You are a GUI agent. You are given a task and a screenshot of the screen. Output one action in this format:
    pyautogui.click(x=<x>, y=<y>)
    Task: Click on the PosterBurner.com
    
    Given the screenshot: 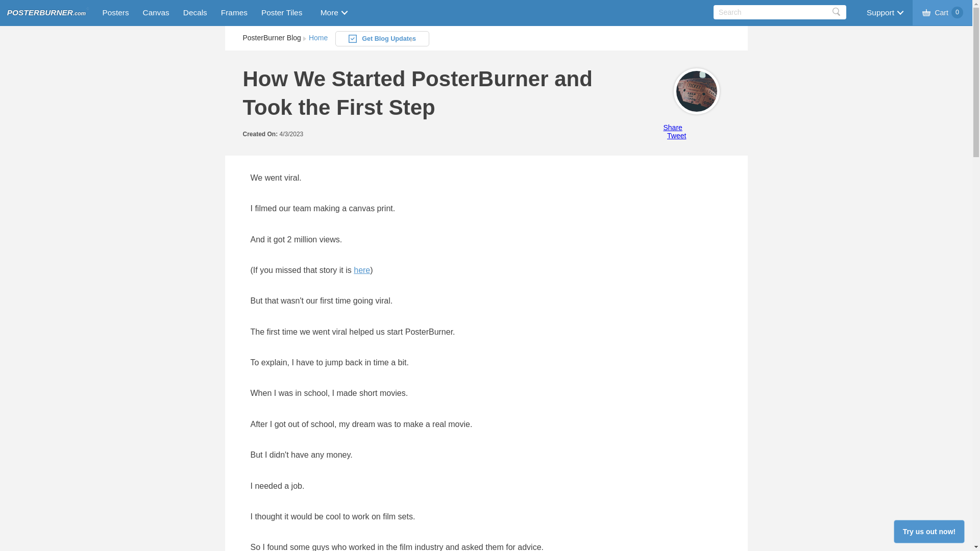 What is the action you would take?
    pyautogui.click(x=46, y=13)
    